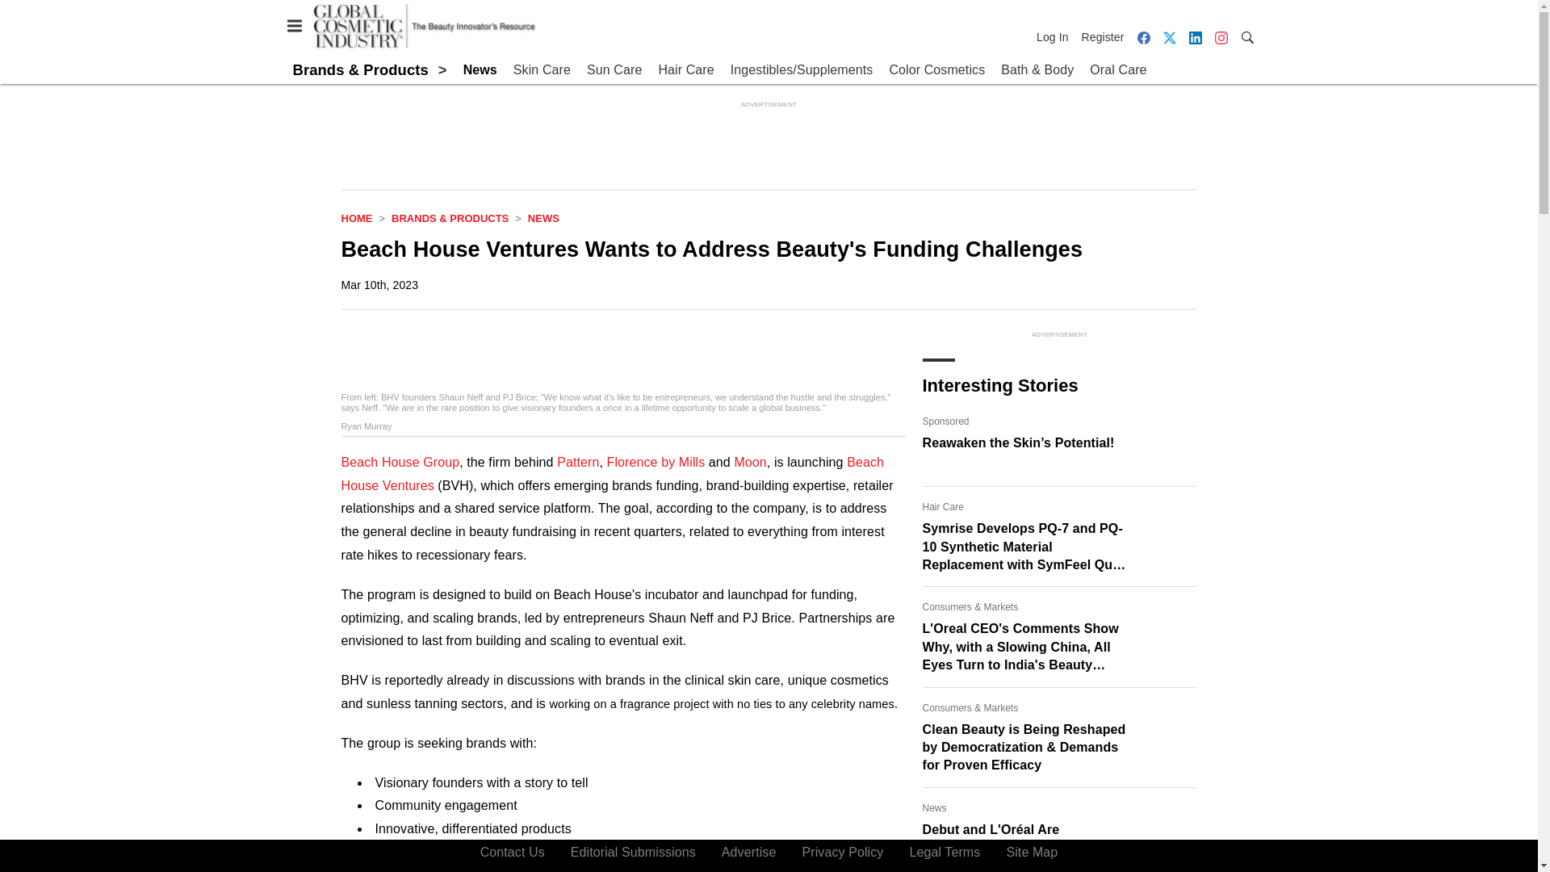  What do you see at coordinates (614, 70) in the screenshot?
I see `Sun Care` at bounding box center [614, 70].